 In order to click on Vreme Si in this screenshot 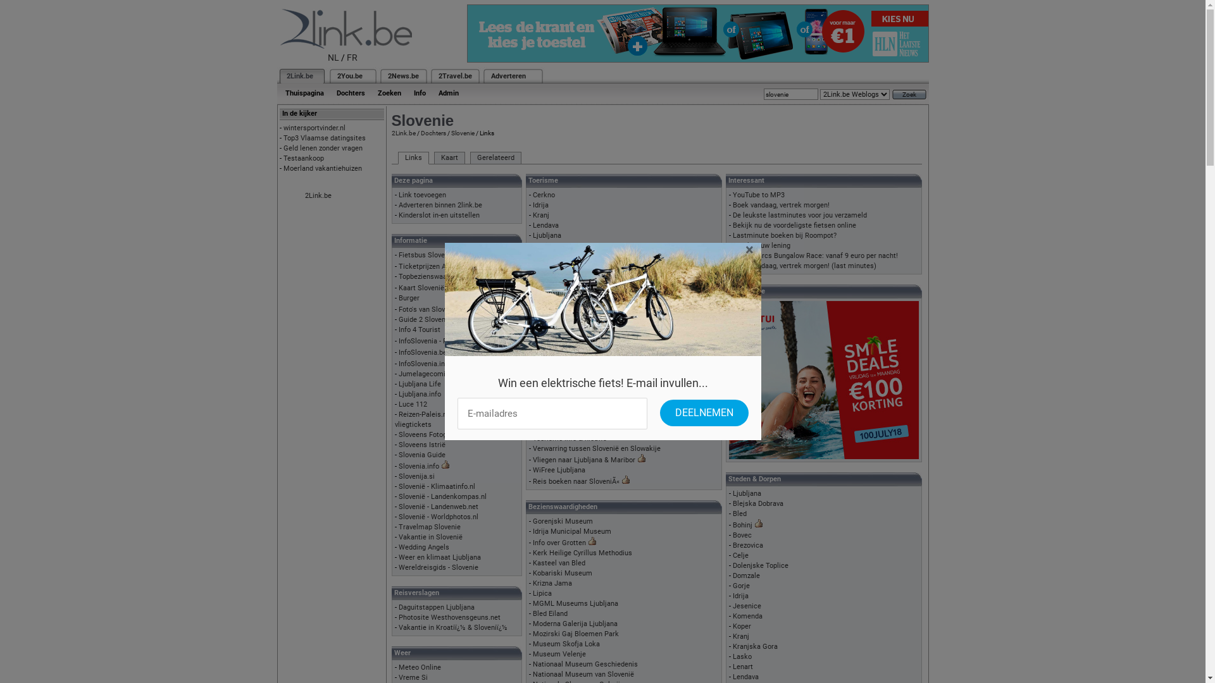, I will do `click(413, 678)`.